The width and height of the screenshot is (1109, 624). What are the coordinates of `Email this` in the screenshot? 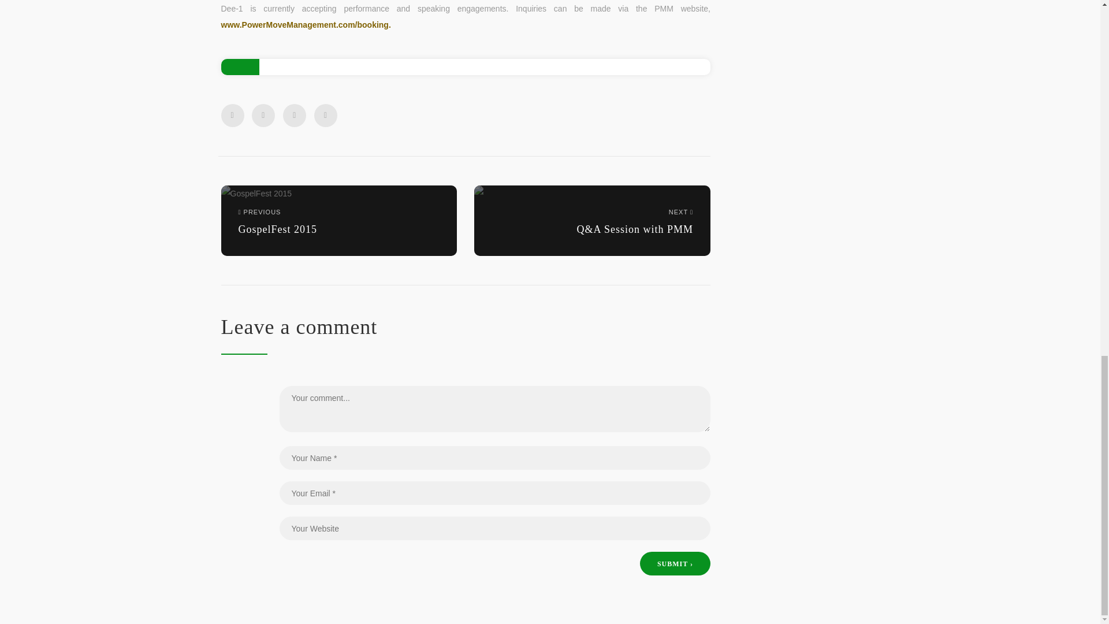 It's located at (325, 116).